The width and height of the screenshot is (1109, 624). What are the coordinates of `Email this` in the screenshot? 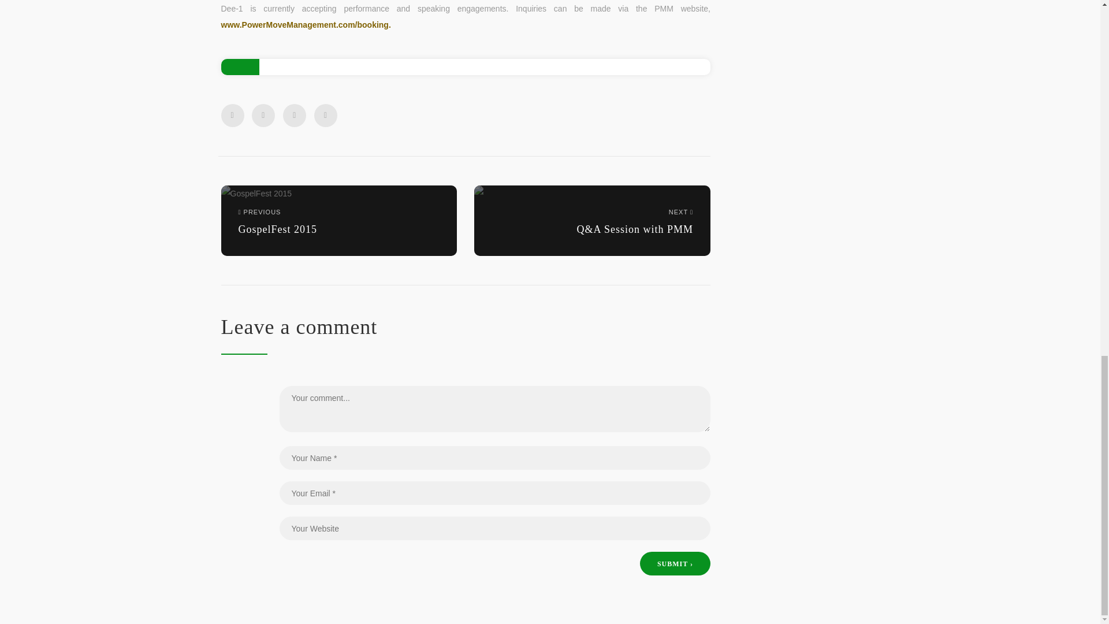 It's located at (325, 116).